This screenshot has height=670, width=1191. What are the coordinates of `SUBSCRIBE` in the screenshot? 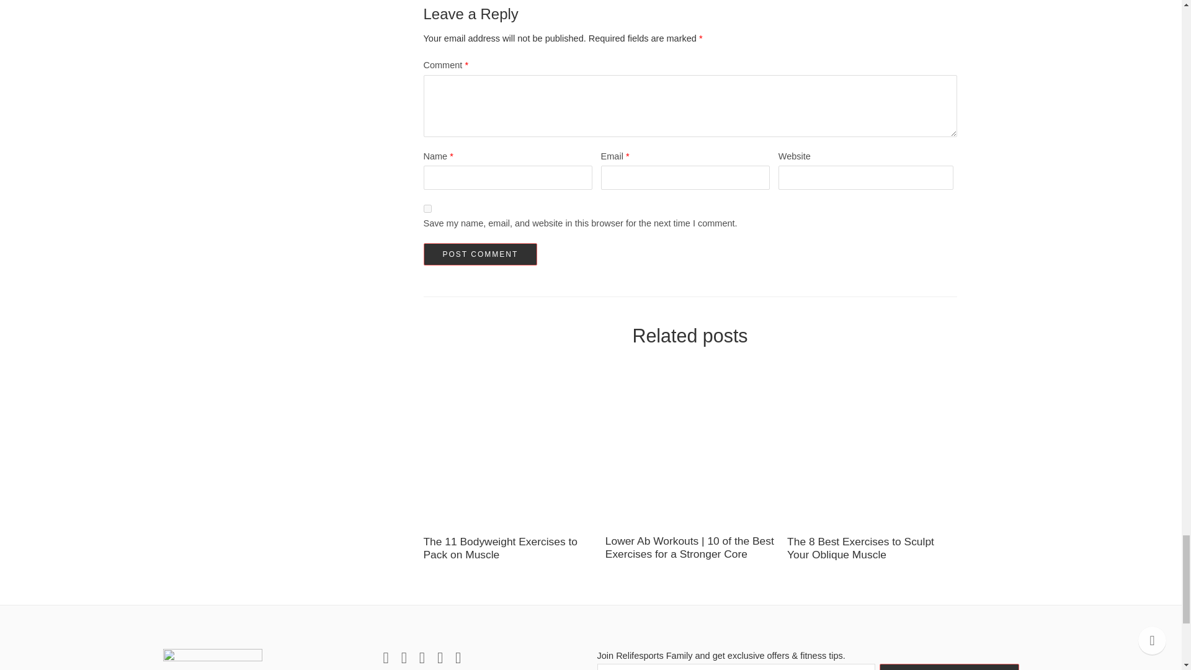 It's located at (949, 667).